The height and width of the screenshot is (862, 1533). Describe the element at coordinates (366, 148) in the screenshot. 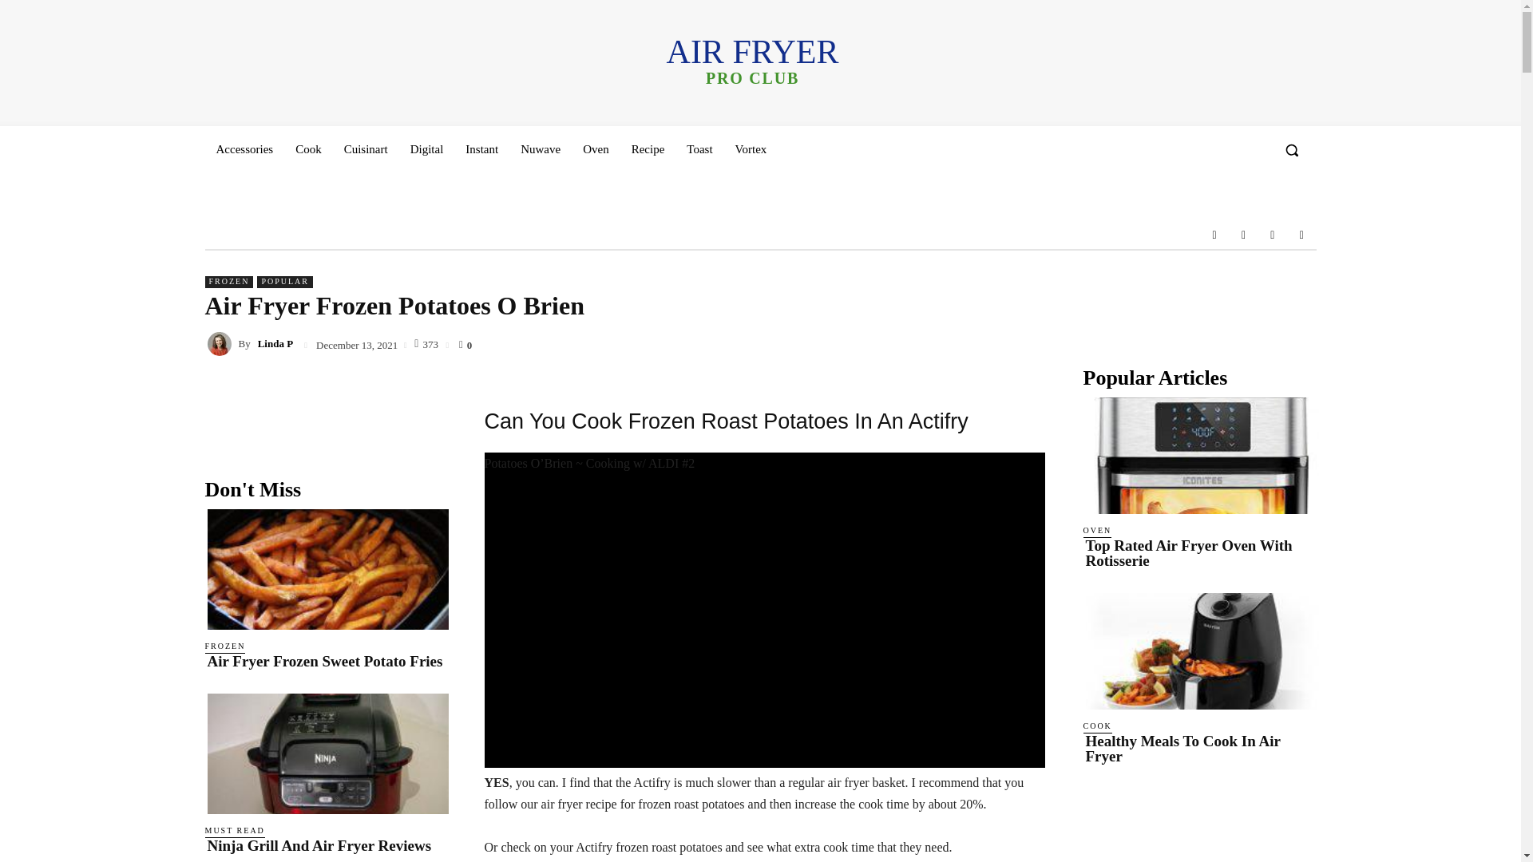

I see `Youtube` at that location.